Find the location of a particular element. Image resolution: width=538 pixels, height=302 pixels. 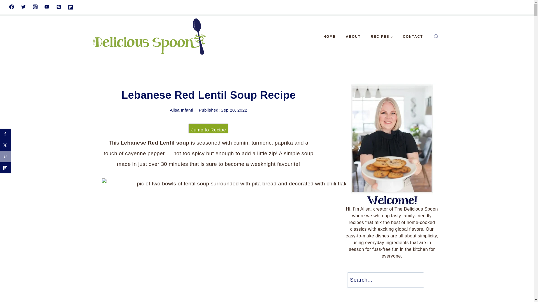

Save to Pinterest is located at coordinates (6, 157).